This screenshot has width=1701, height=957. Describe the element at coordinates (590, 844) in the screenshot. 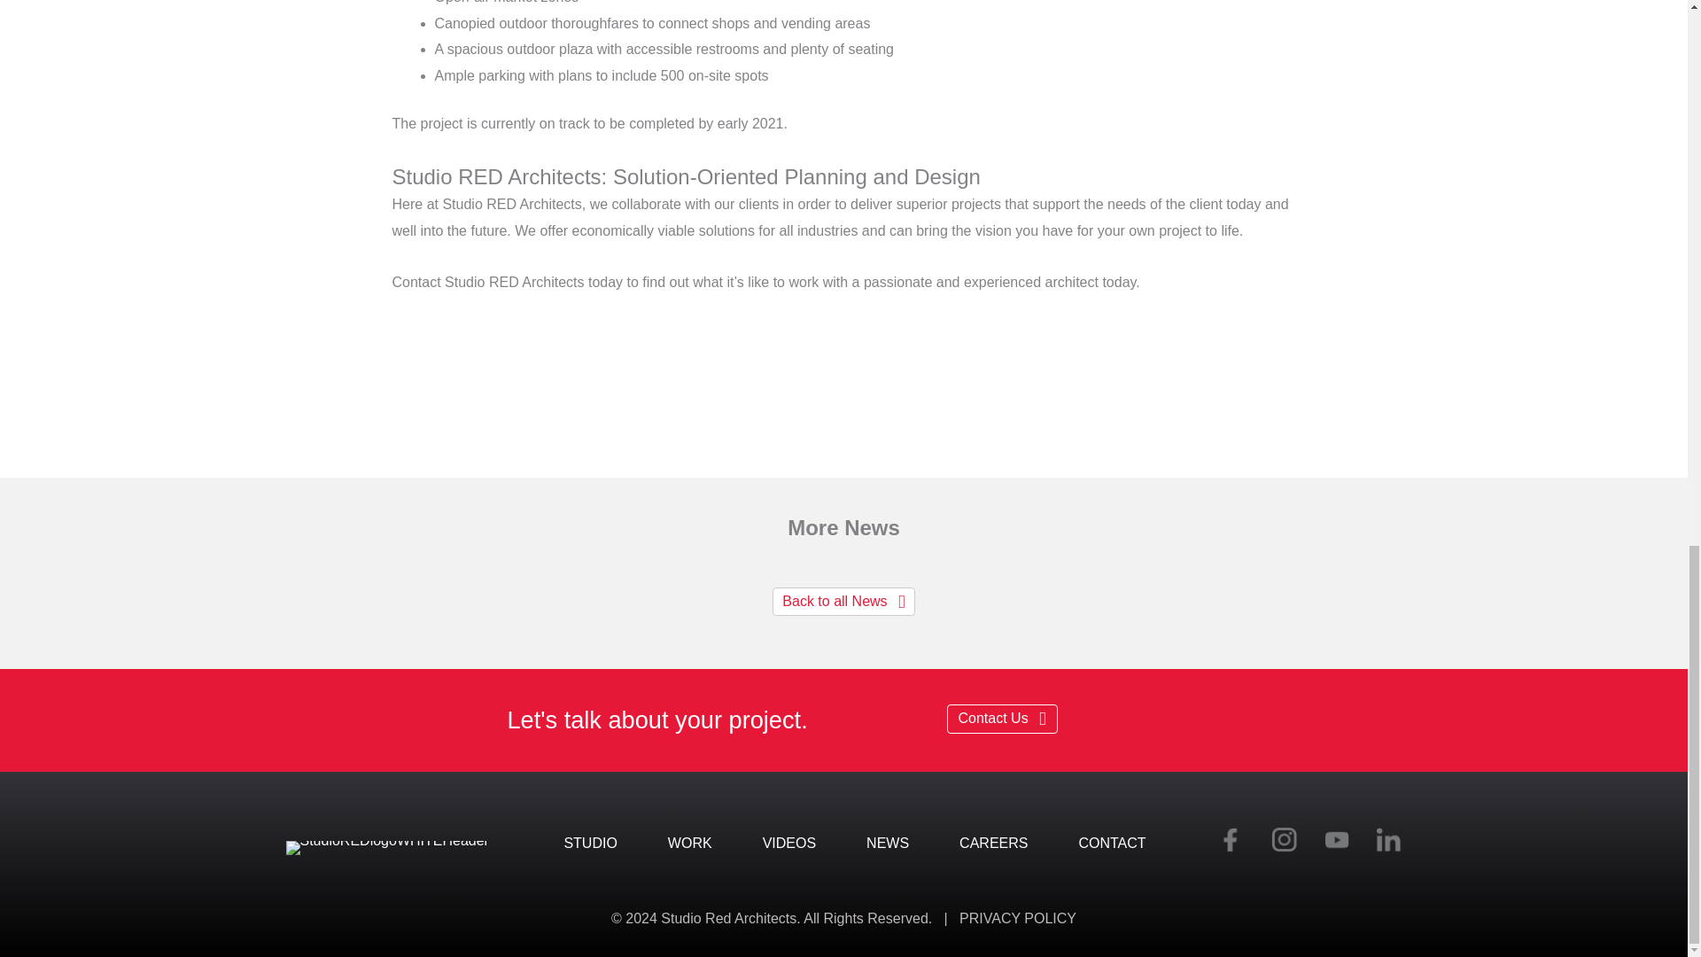

I see `STUDIO` at that location.